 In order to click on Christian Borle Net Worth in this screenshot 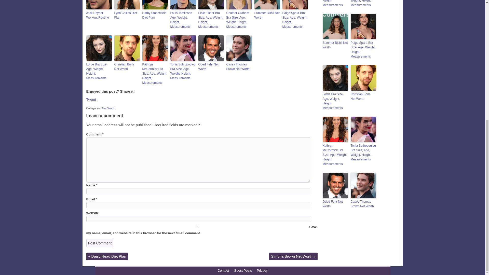, I will do `click(127, 67)`.